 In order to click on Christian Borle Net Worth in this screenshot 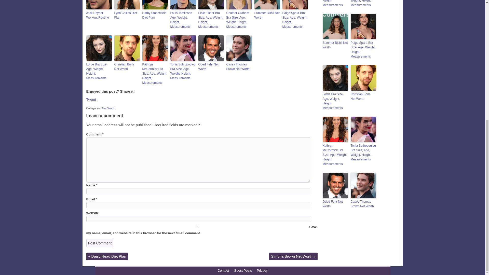, I will do `click(127, 67)`.